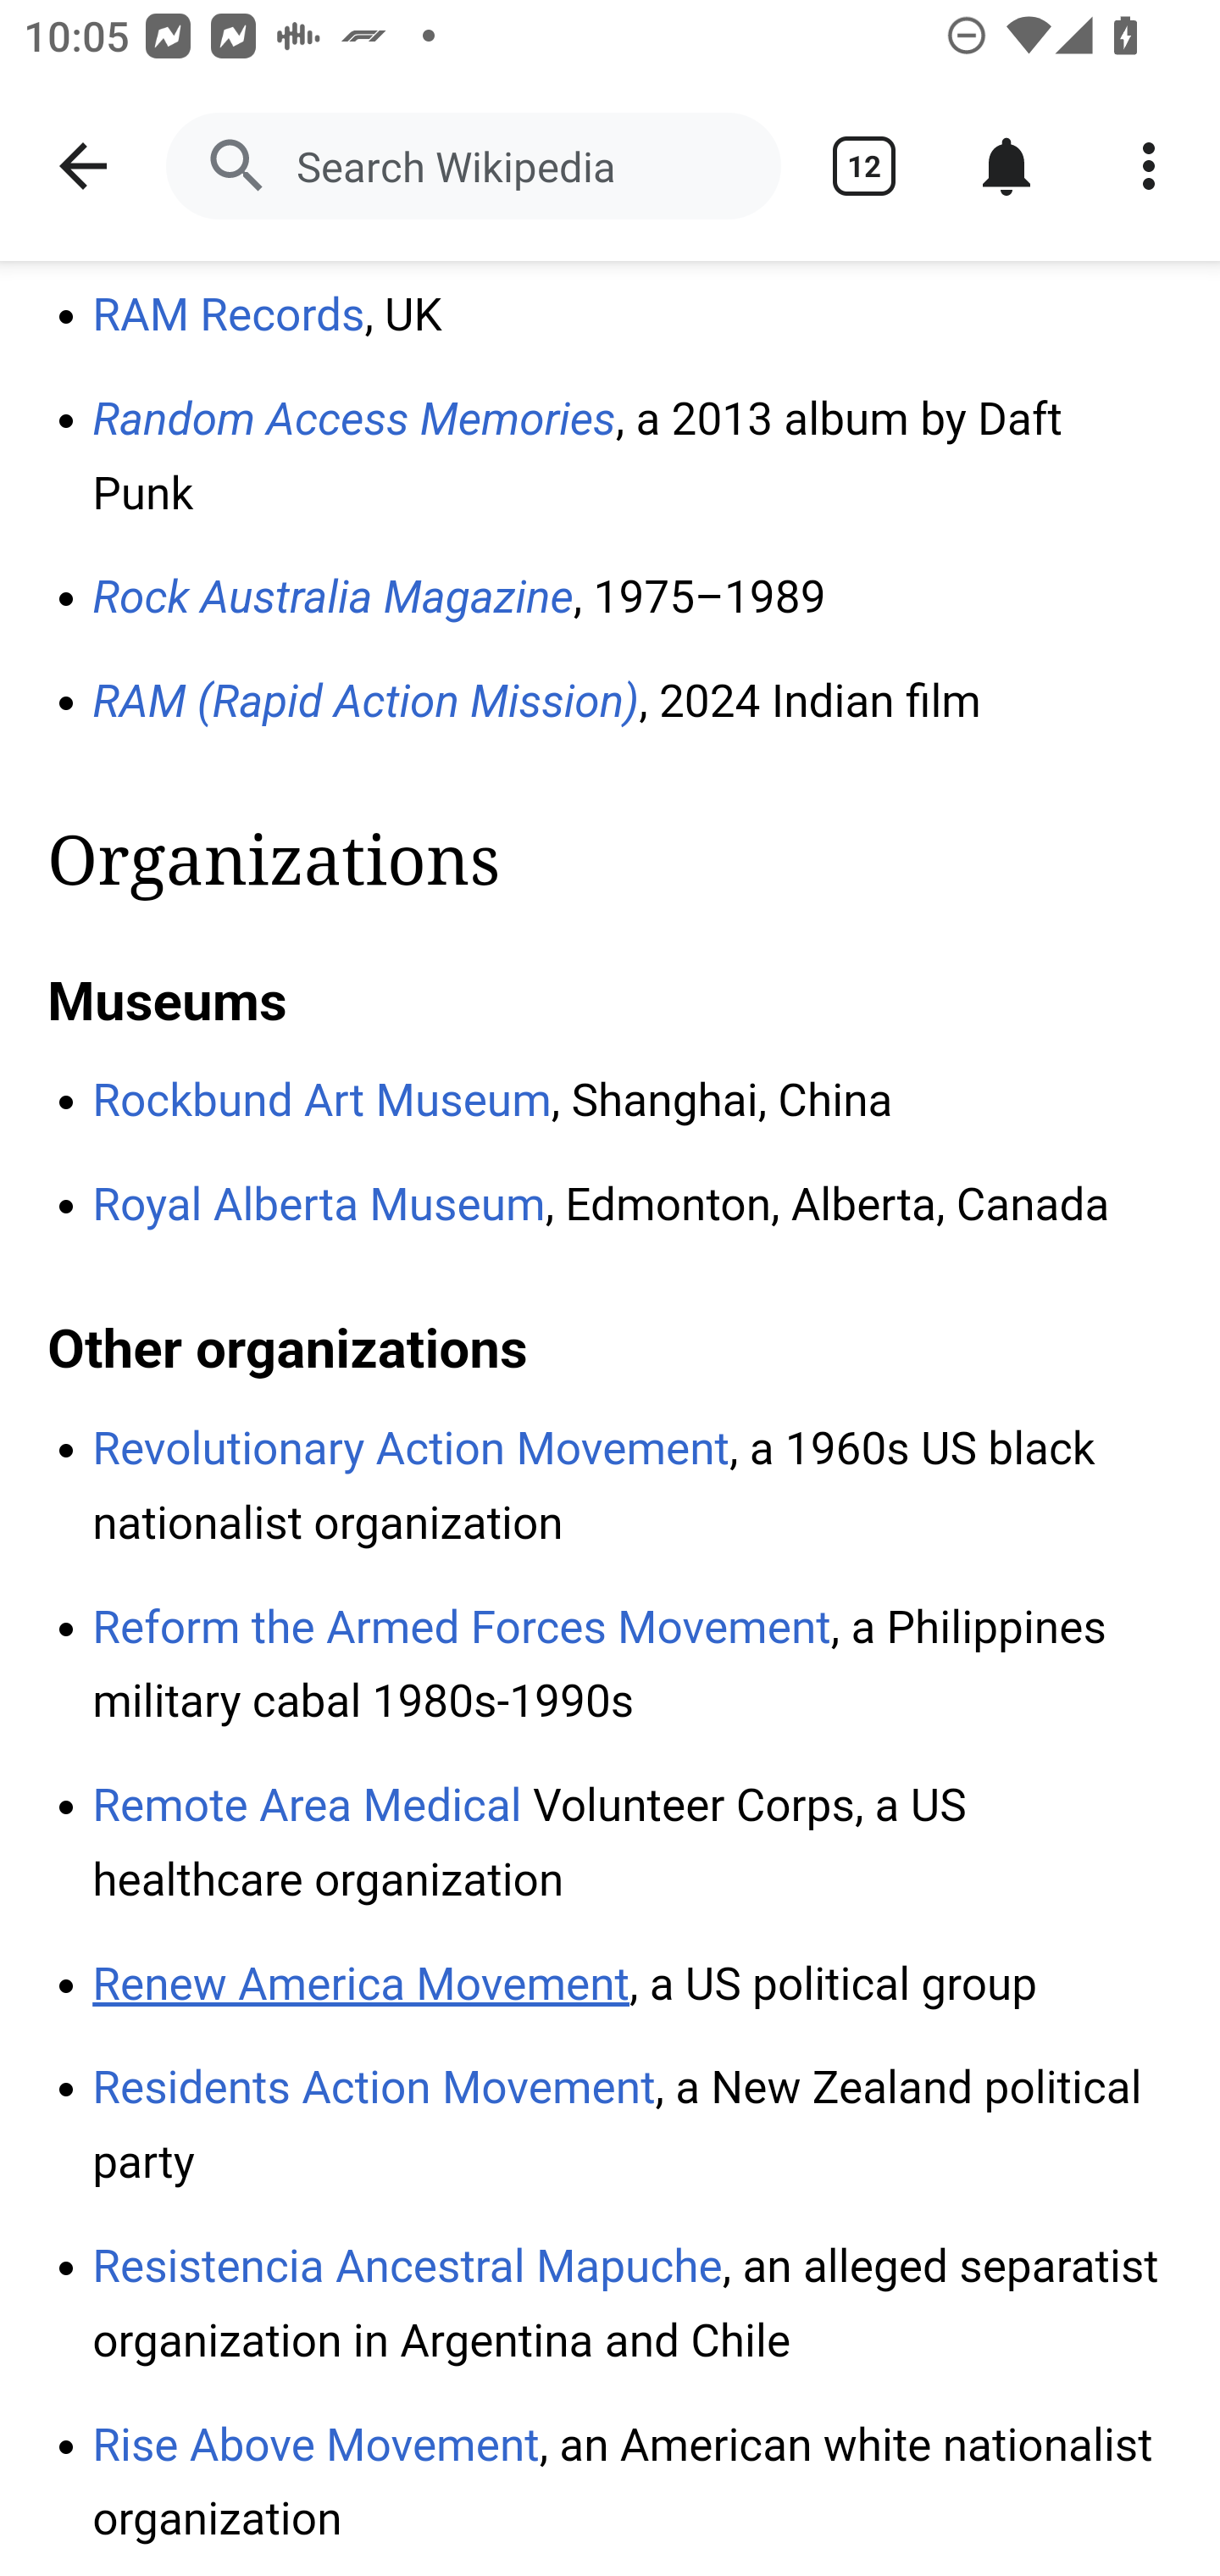 The width and height of the screenshot is (1220, 2576). Describe the element at coordinates (374, 2089) in the screenshot. I see `Residents Action Movement` at that location.